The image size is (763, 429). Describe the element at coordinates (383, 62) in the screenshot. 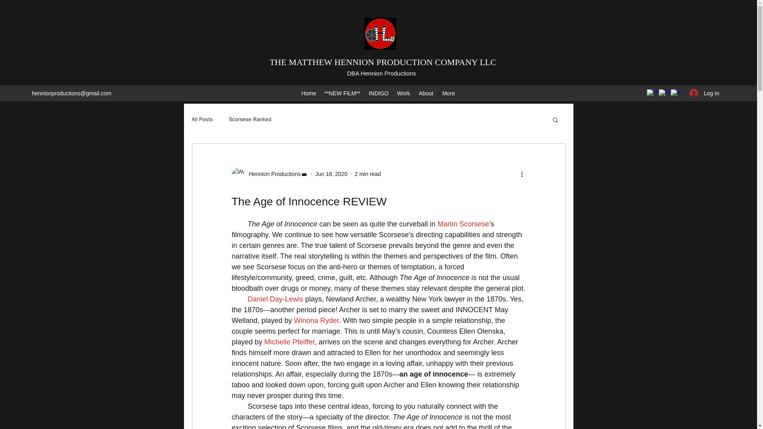

I see `THE MATTHEW HENNION PRODUCTION COMPANY LLC` at that location.